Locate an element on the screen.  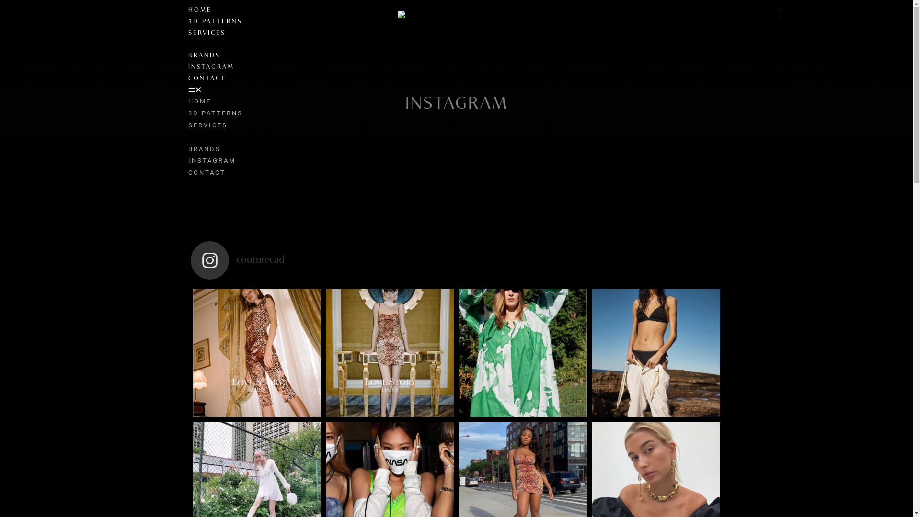
couturecad is located at coordinates (457, 260).